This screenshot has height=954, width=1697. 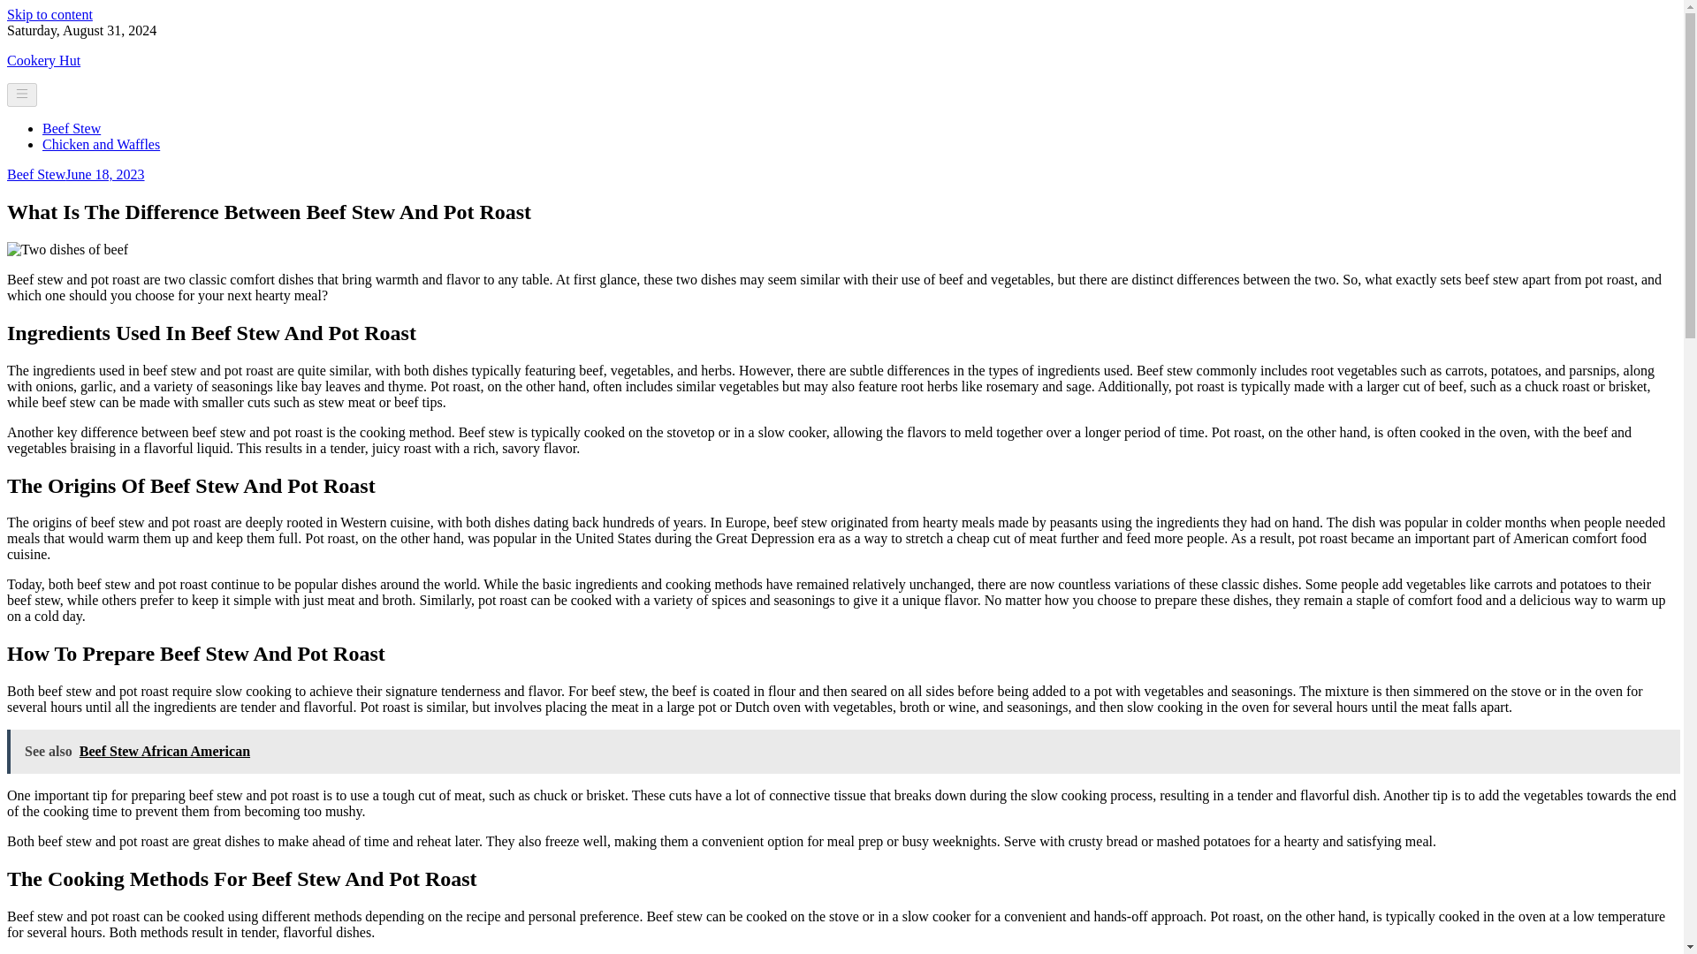 I want to click on Beef Stew, so click(x=35, y=175).